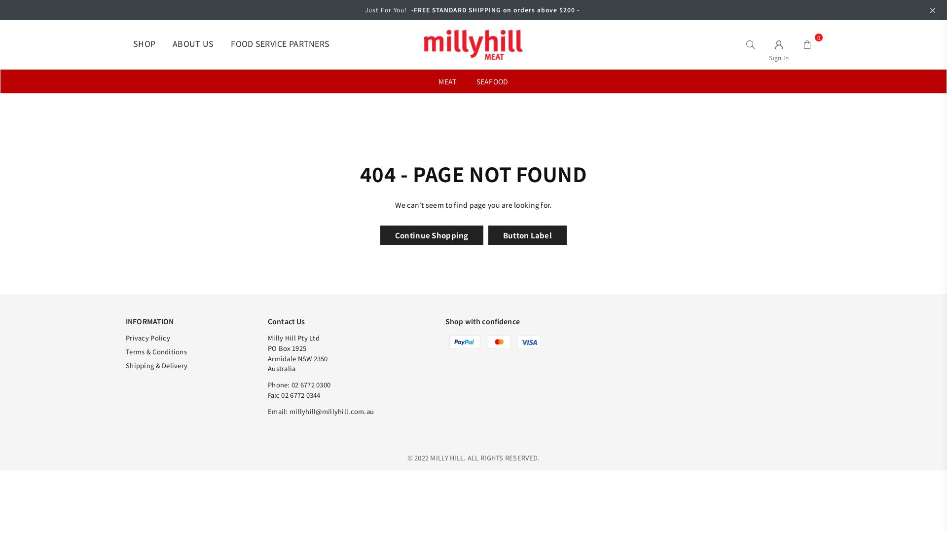  I want to click on Phone: 02 6772 0300
Fax: 02 6772 0344, so click(299, 390).